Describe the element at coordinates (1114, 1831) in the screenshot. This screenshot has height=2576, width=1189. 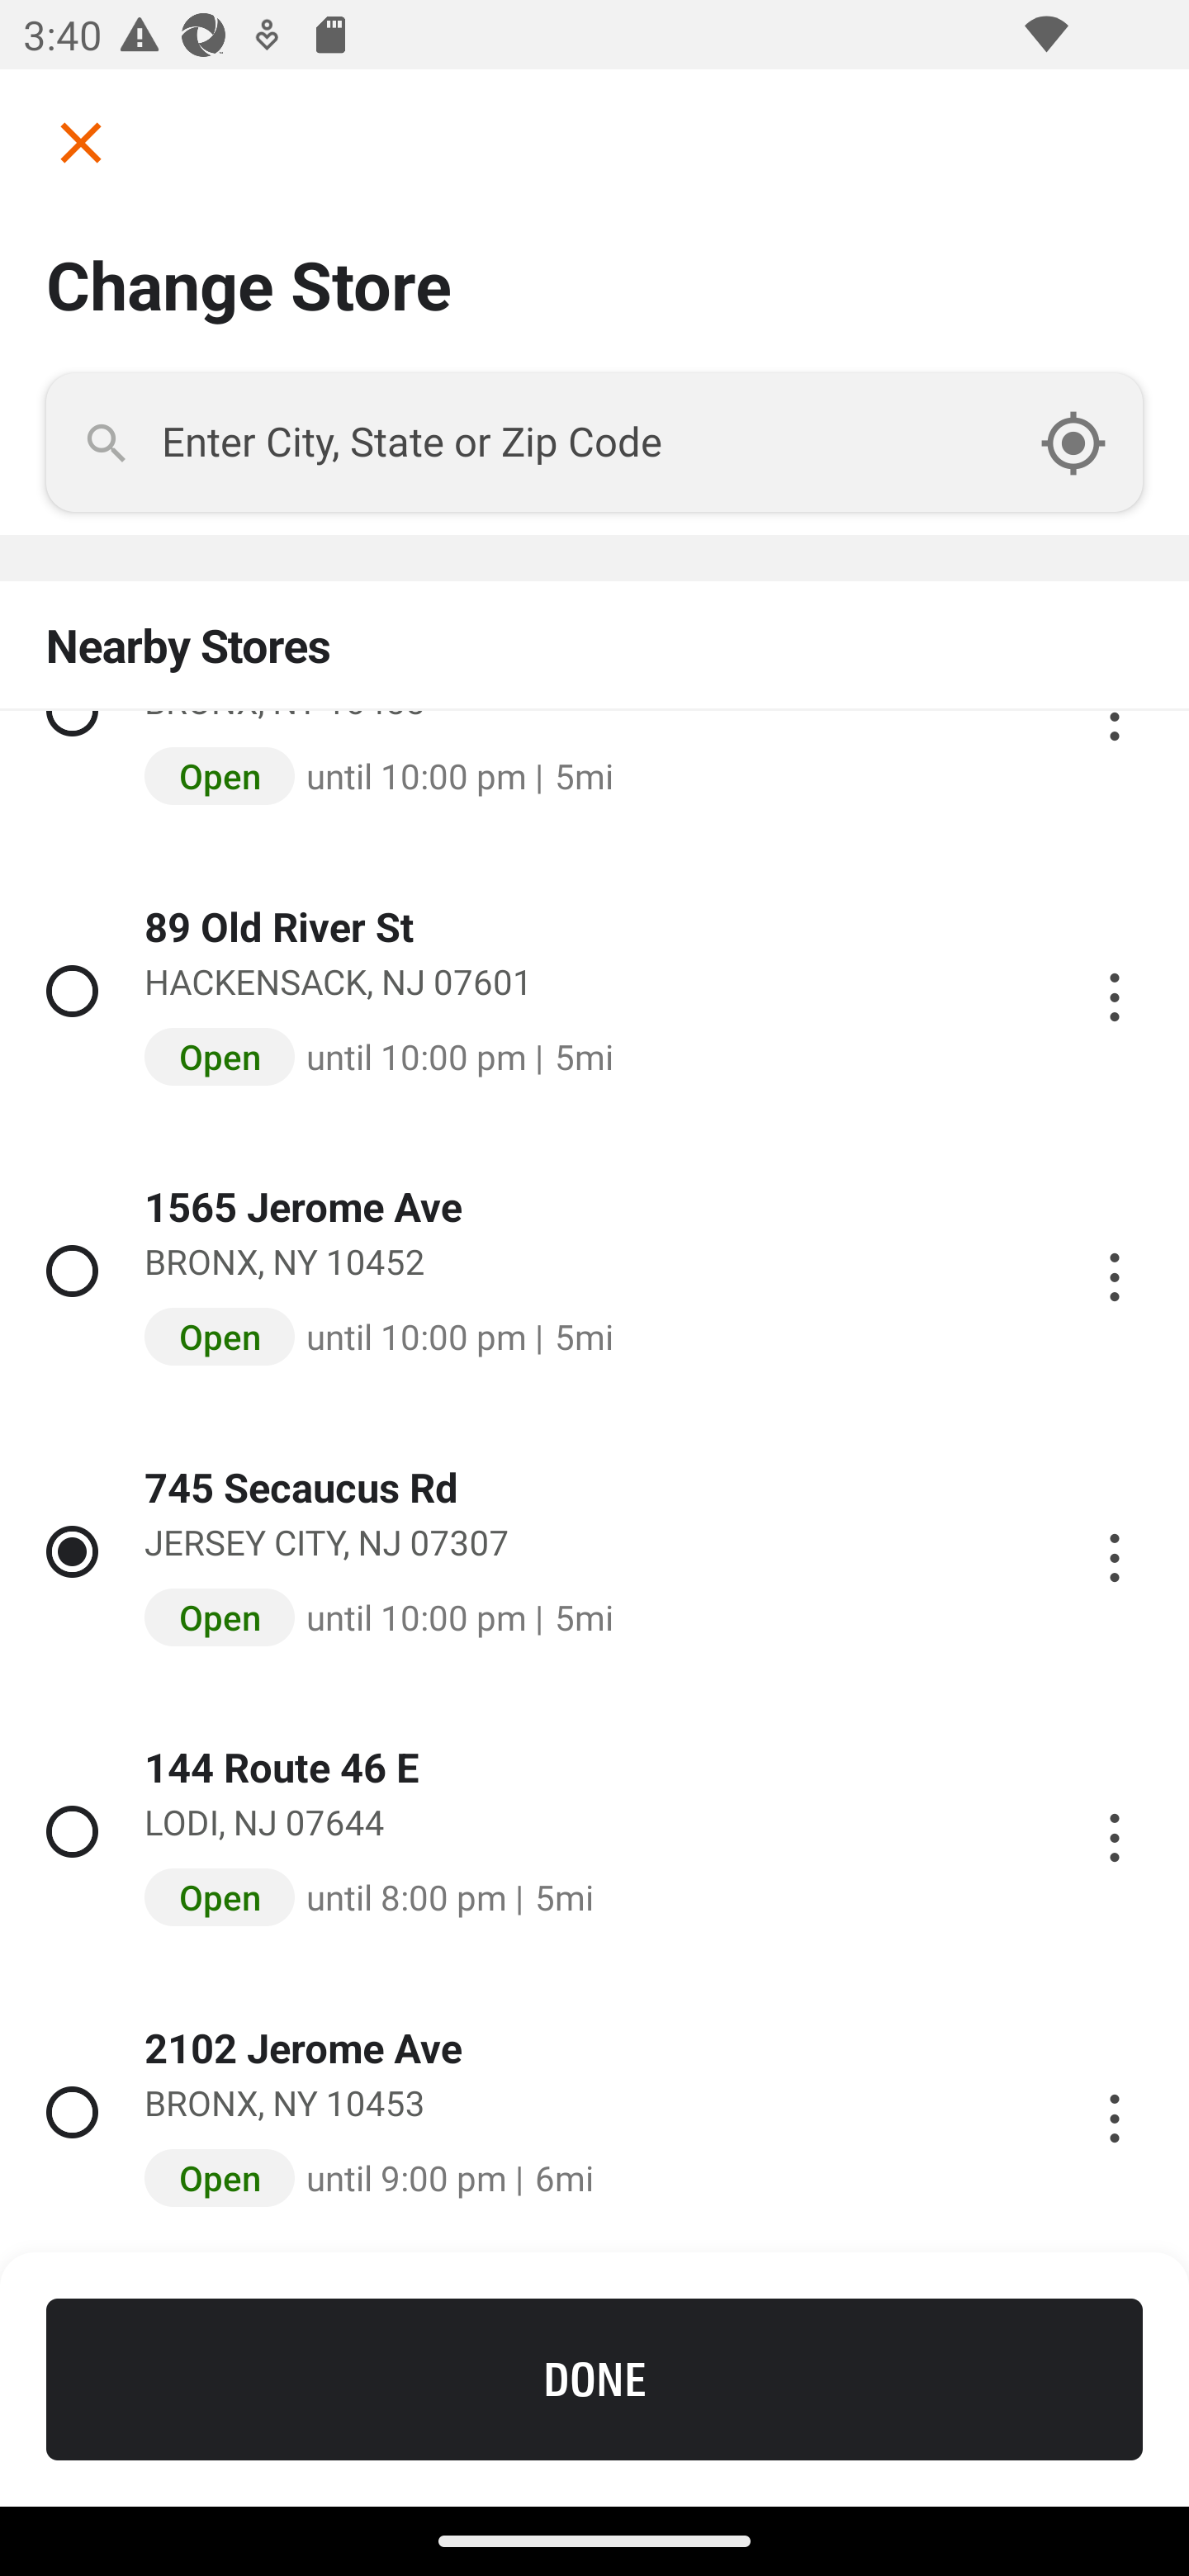
I see `more-actions-for-144 Route 46 E ︙` at that location.